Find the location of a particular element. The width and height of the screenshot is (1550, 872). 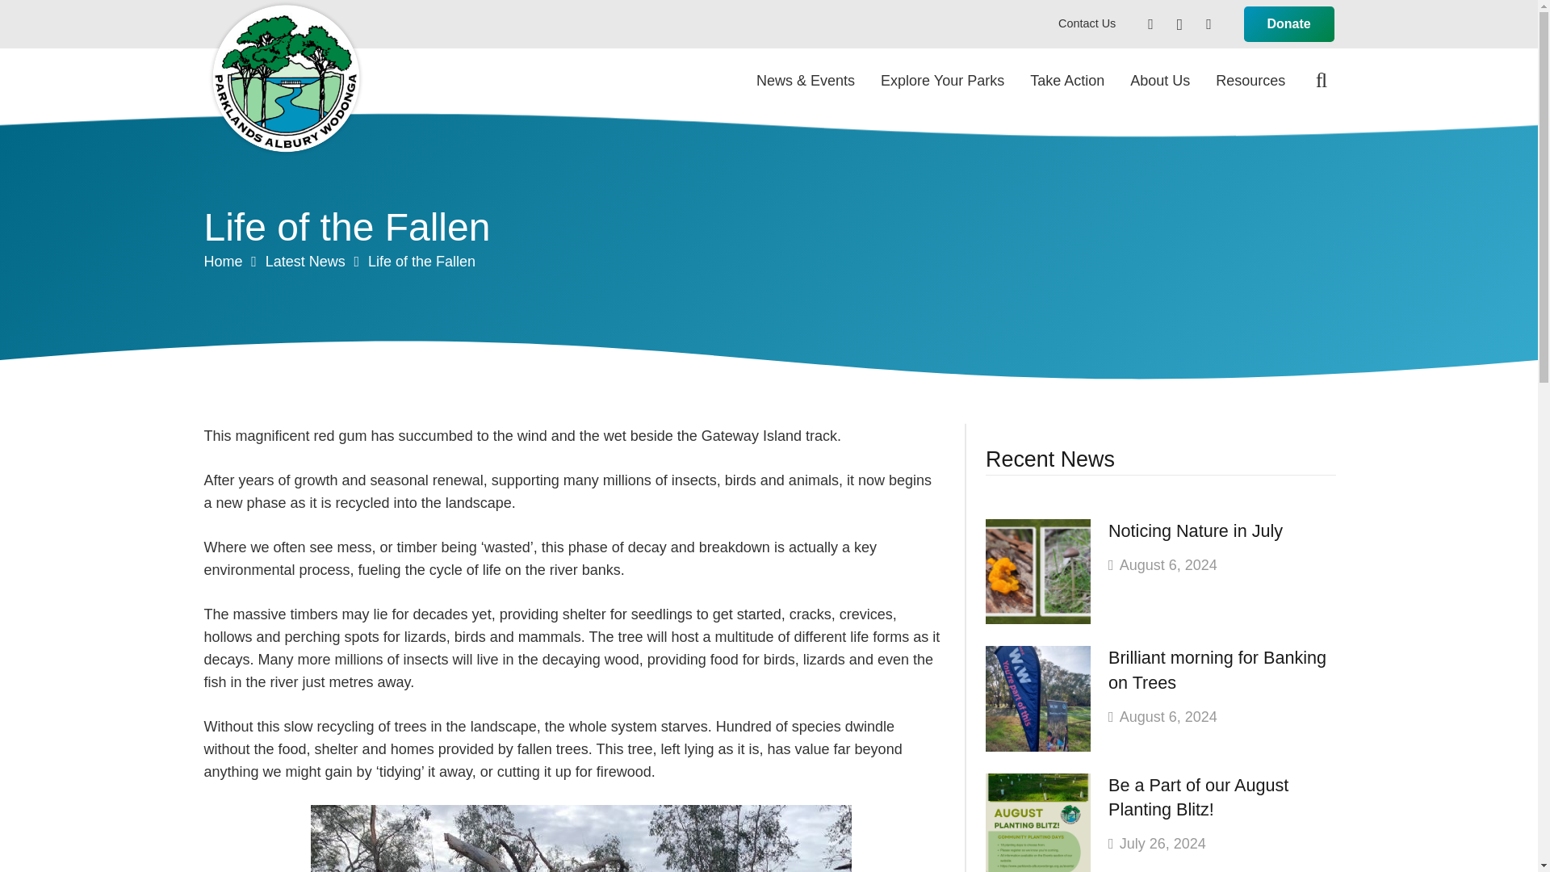

Donate is located at coordinates (1289, 24).